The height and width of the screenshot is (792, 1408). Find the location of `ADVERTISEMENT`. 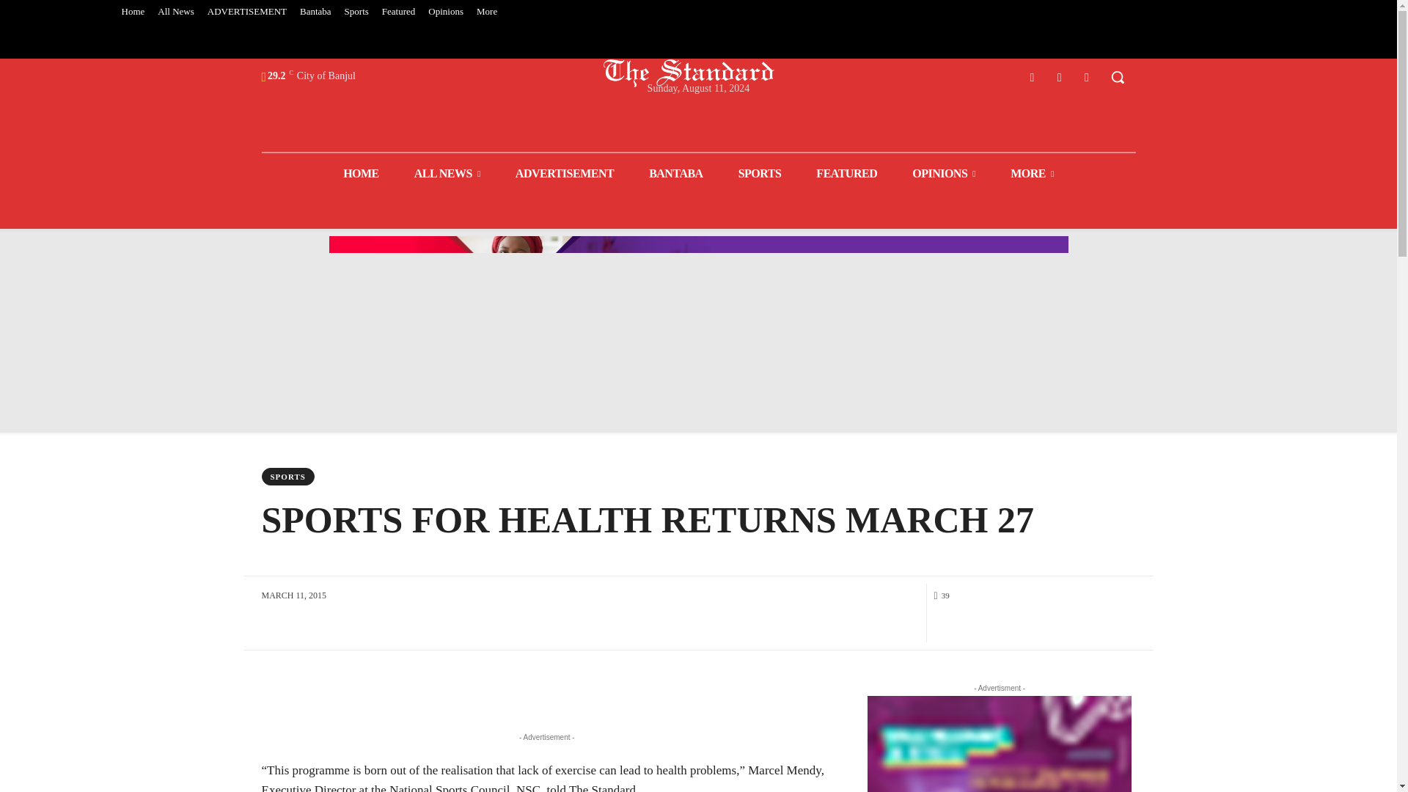

ADVERTISEMENT is located at coordinates (246, 12).